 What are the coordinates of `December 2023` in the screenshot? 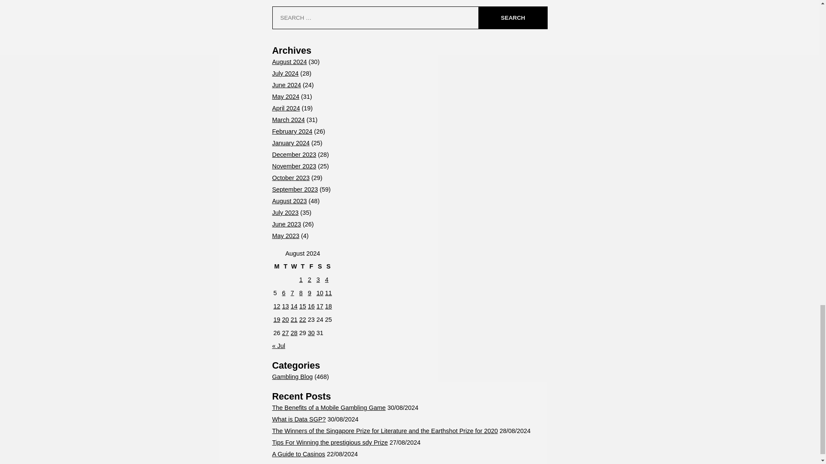 It's located at (293, 155).